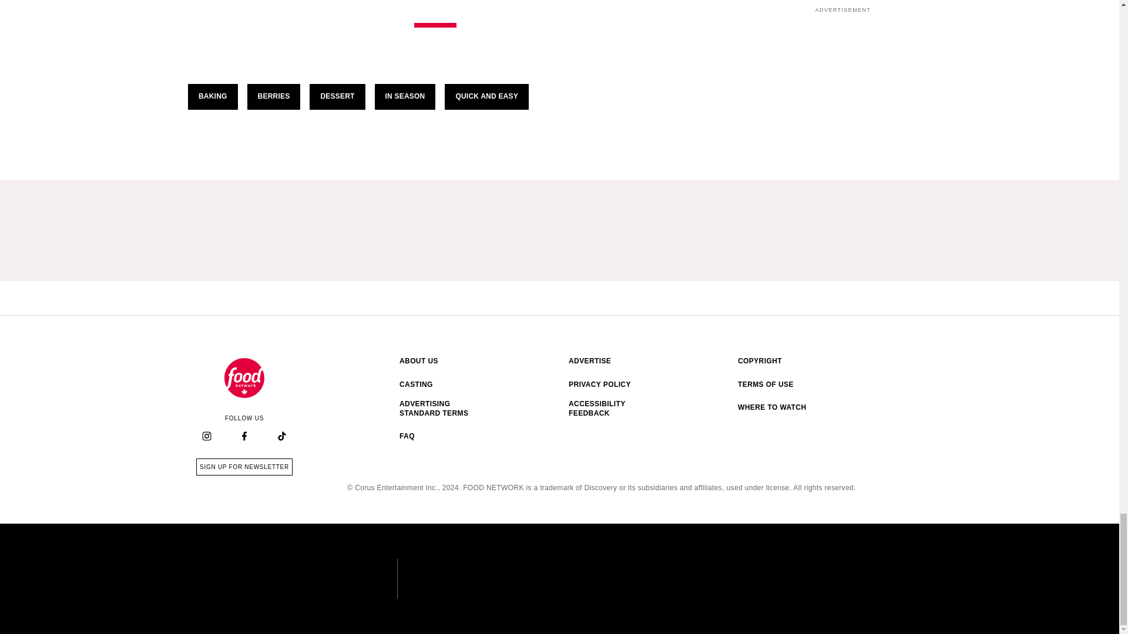  What do you see at coordinates (206, 436) in the screenshot?
I see `Instagram` at bounding box center [206, 436].